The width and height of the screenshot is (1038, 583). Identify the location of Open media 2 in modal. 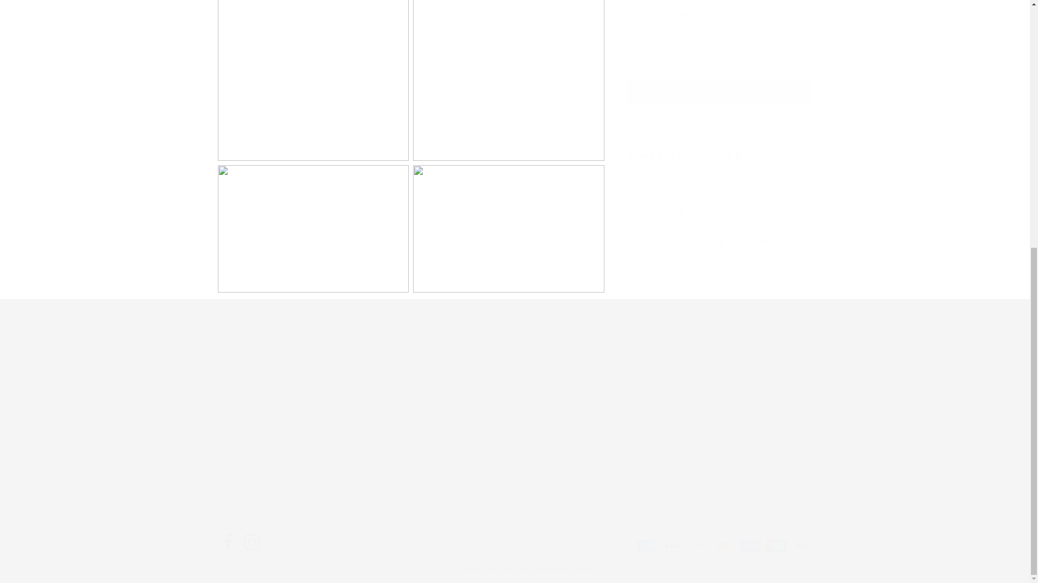
(508, 218).